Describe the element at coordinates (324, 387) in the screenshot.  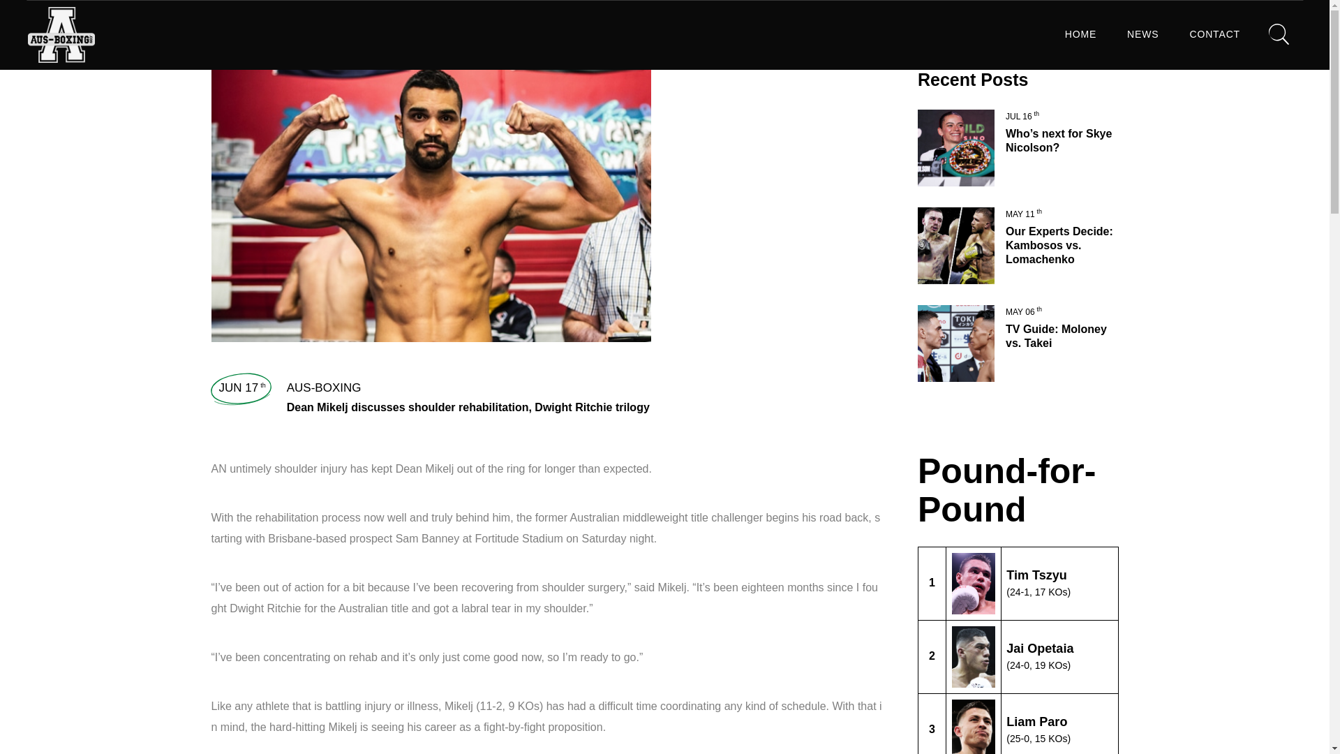
I see `AUS-BOXING` at that location.